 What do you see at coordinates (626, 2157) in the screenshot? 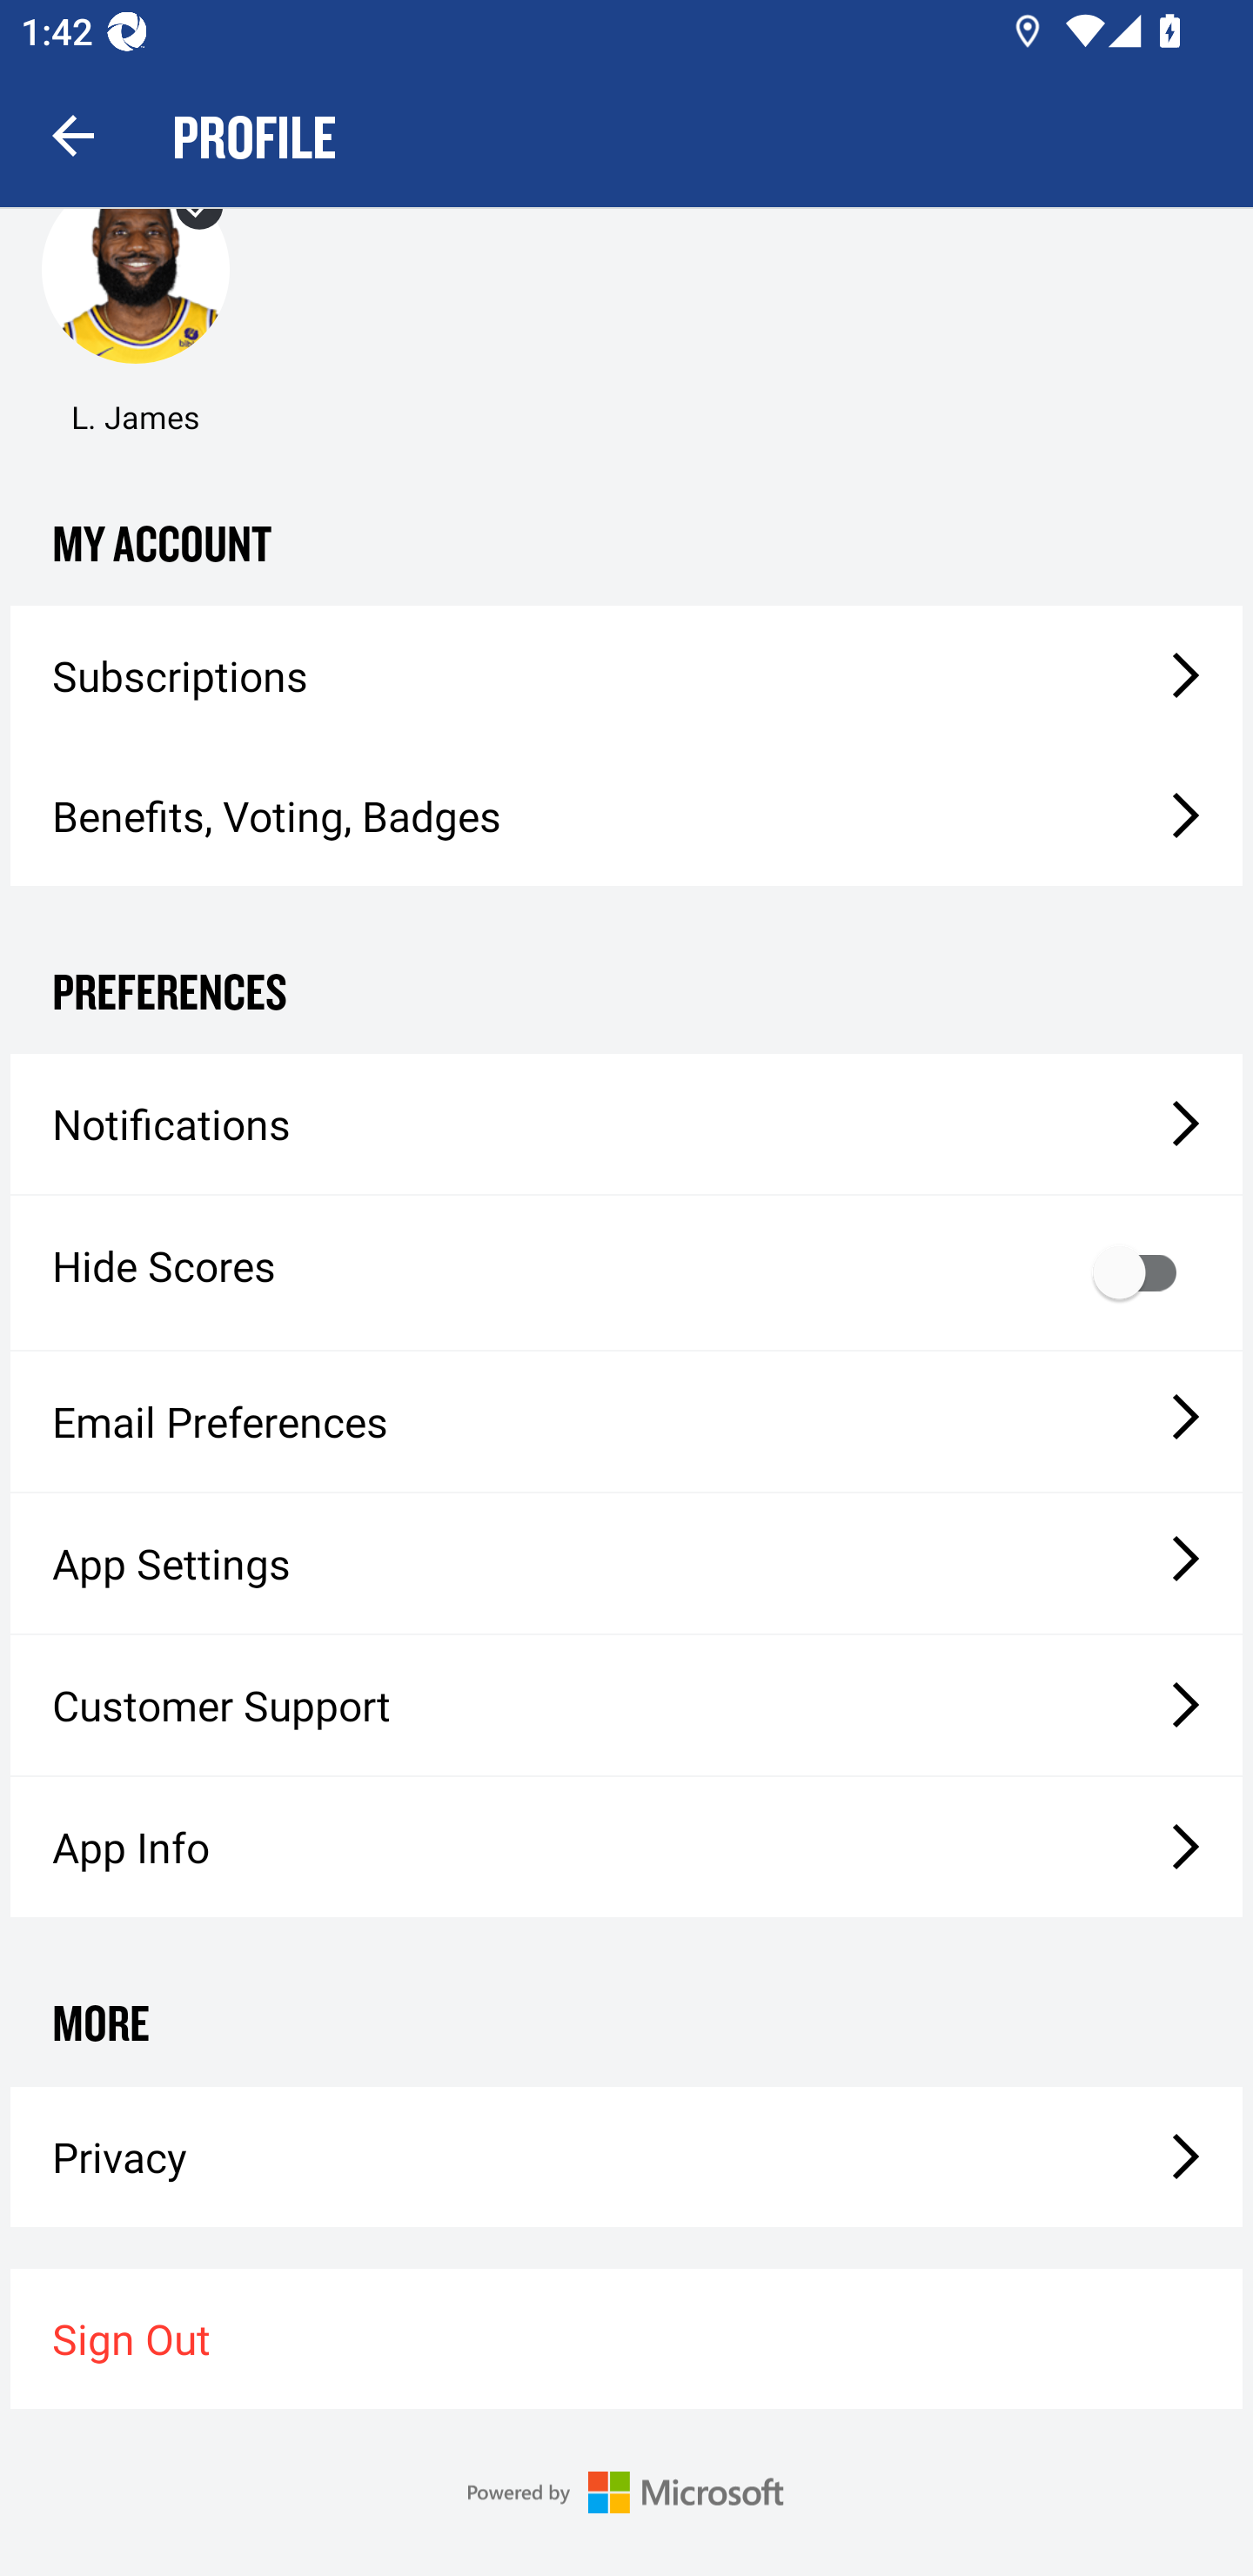
I see `Privacy` at bounding box center [626, 2157].